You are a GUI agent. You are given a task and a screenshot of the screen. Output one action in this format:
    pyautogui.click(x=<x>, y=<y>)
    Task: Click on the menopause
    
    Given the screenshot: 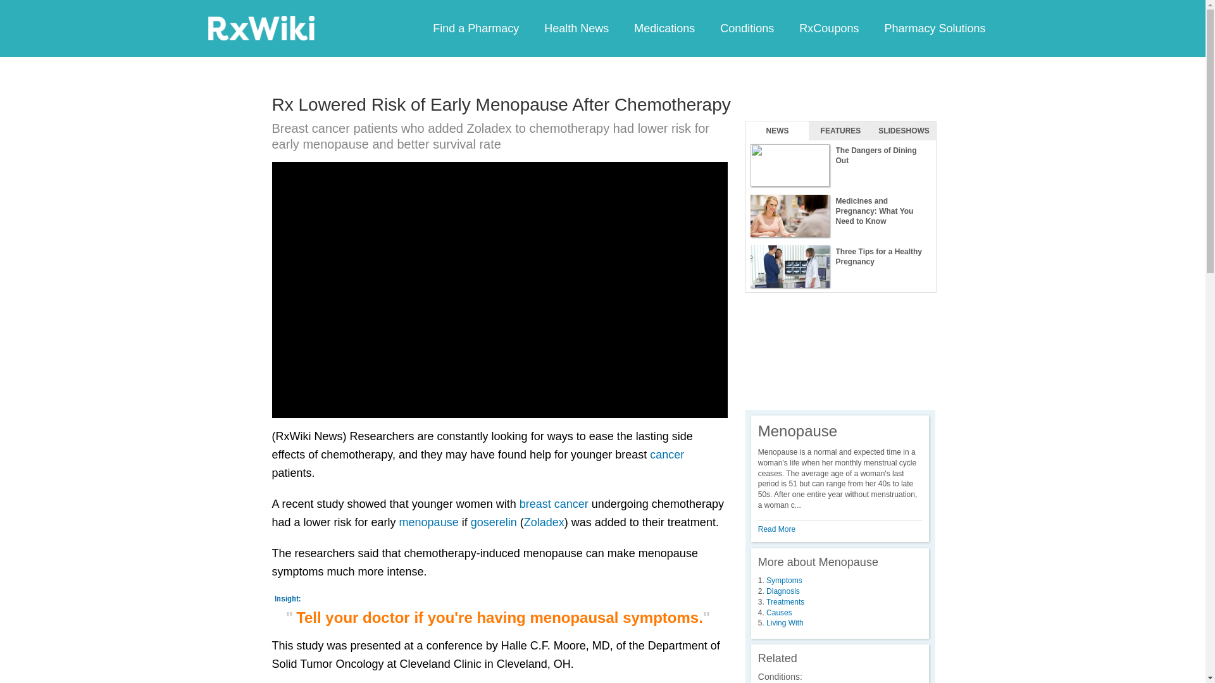 What is the action you would take?
    pyautogui.click(x=429, y=522)
    